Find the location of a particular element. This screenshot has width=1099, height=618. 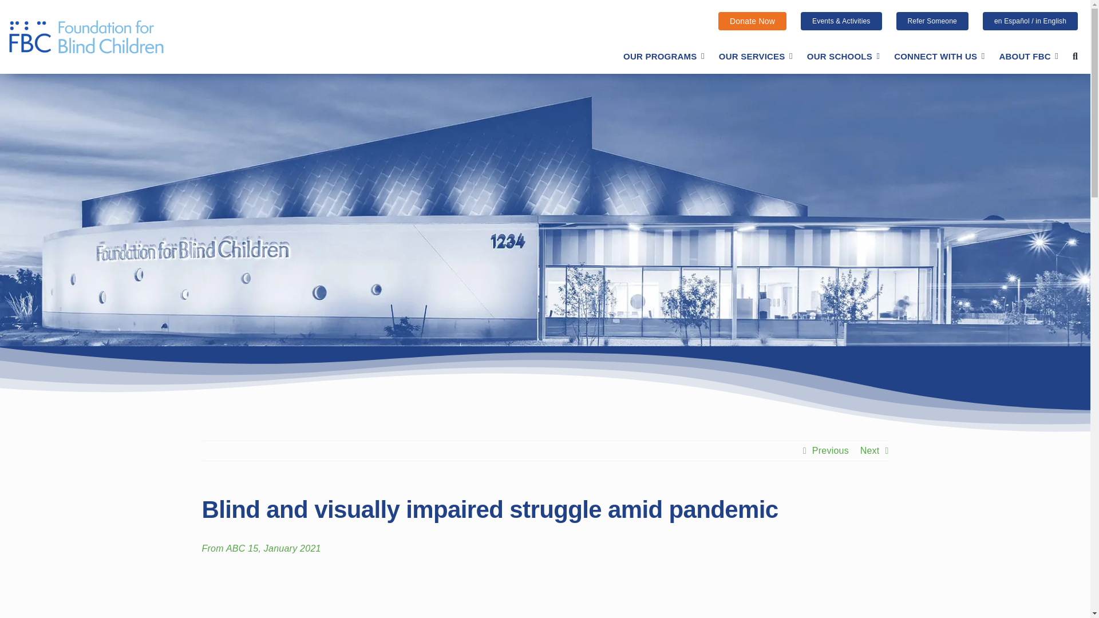

OUR SERVICES is located at coordinates (756, 57).